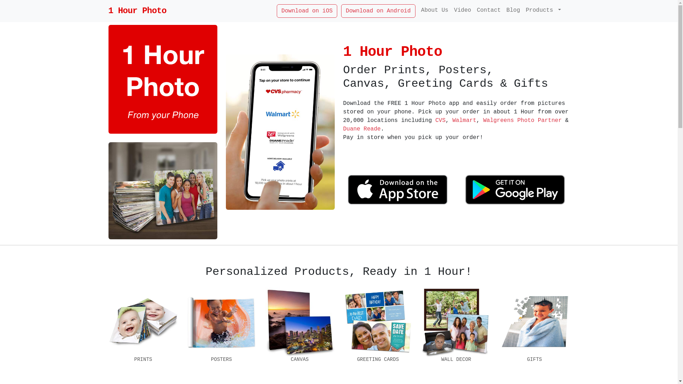 The height and width of the screenshot is (384, 683). I want to click on Video, so click(462, 10).